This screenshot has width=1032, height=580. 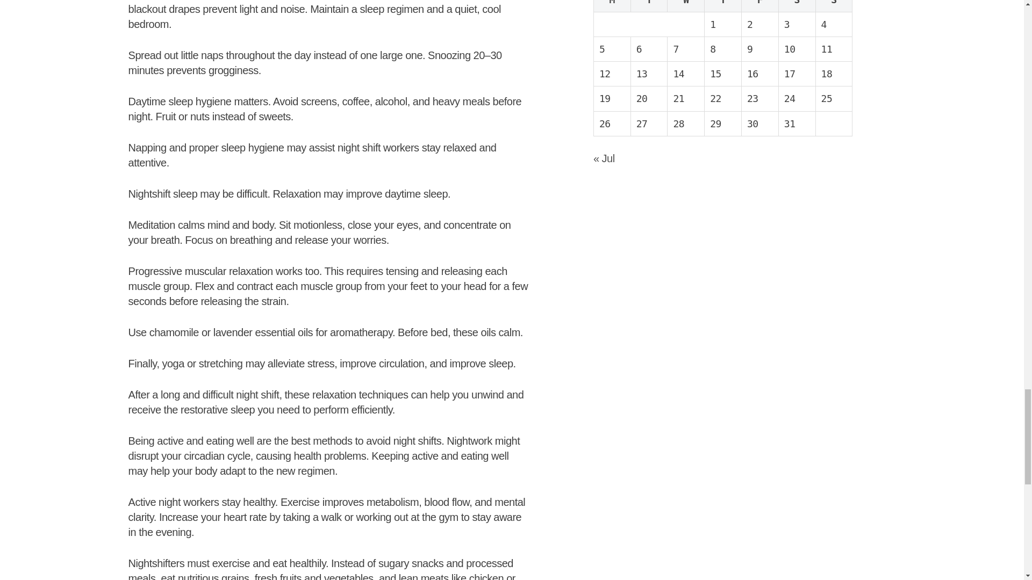 I want to click on Sunday, so click(x=833, y=5).